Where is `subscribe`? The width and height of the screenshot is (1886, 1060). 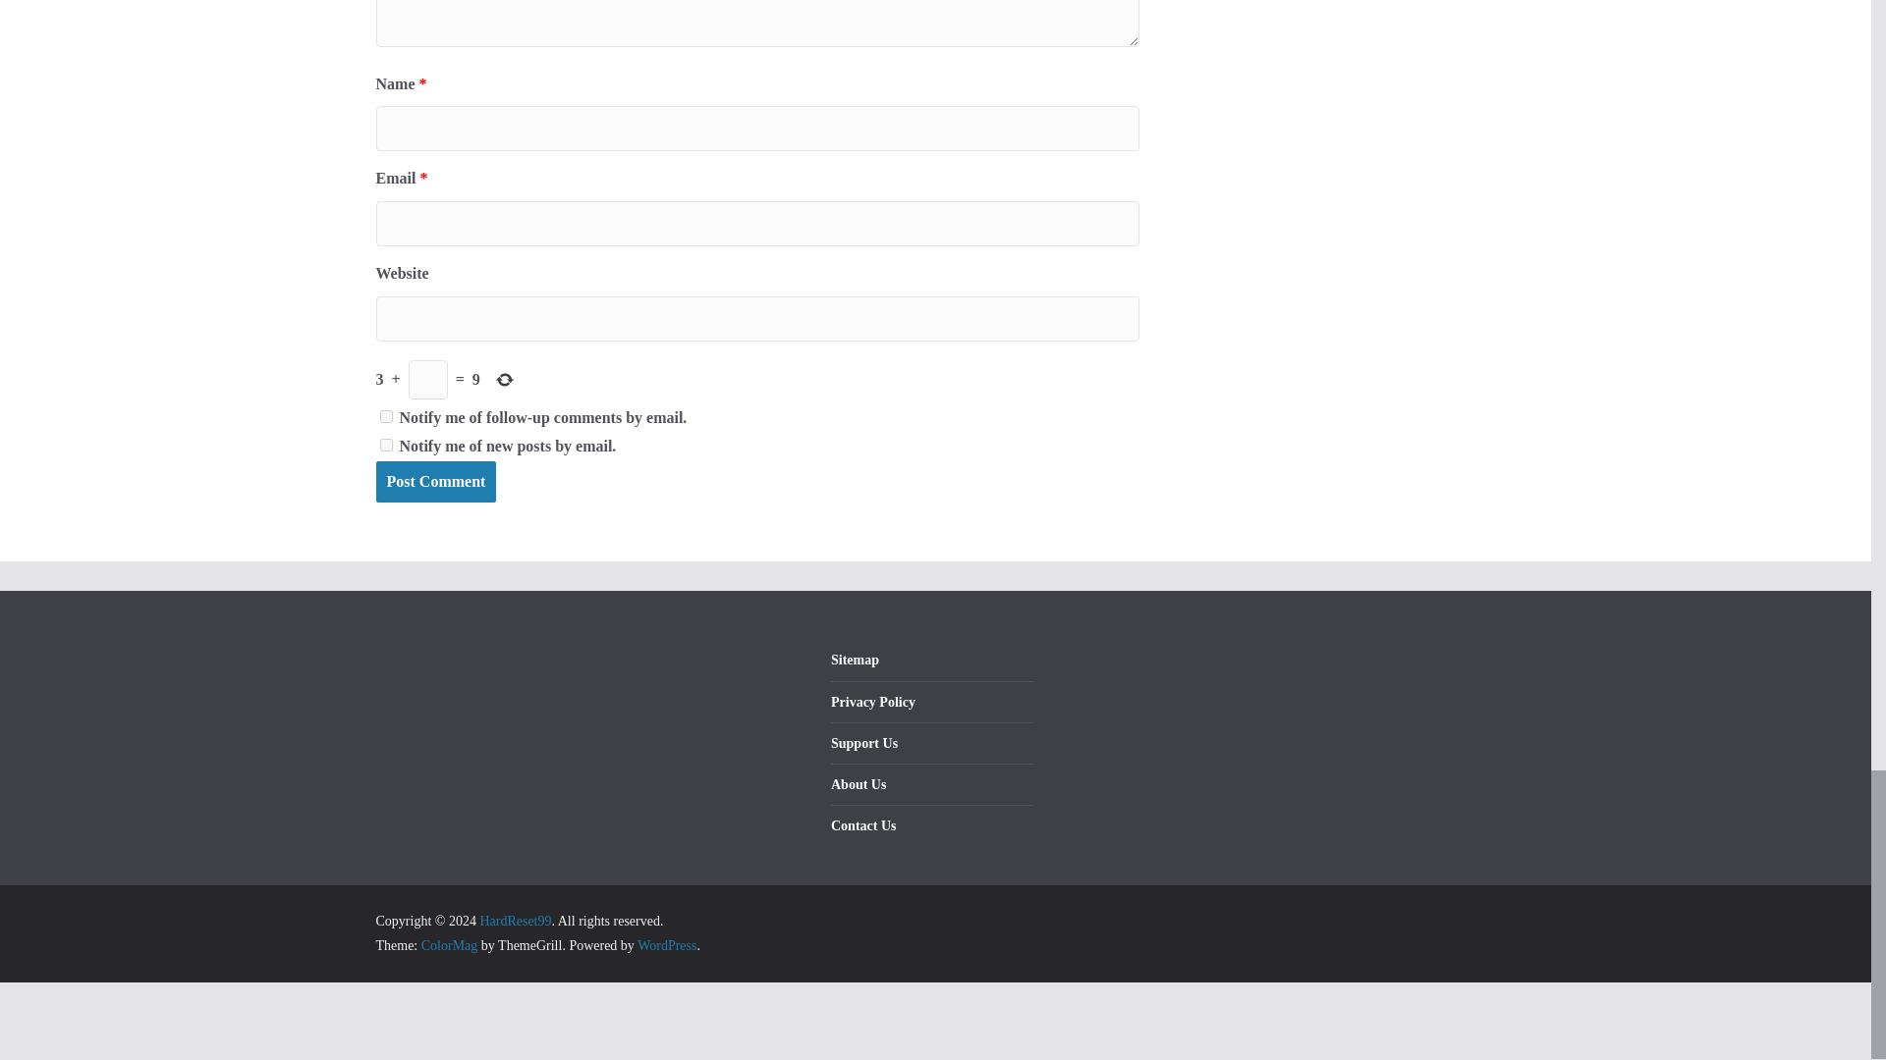
subscribe is located at coordinates (385, 416).